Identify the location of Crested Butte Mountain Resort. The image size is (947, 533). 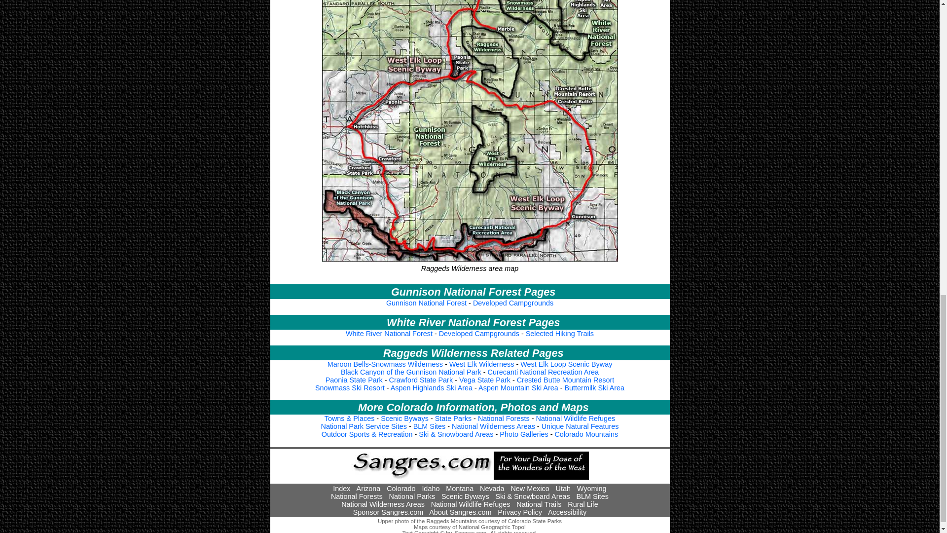
(566, 380).